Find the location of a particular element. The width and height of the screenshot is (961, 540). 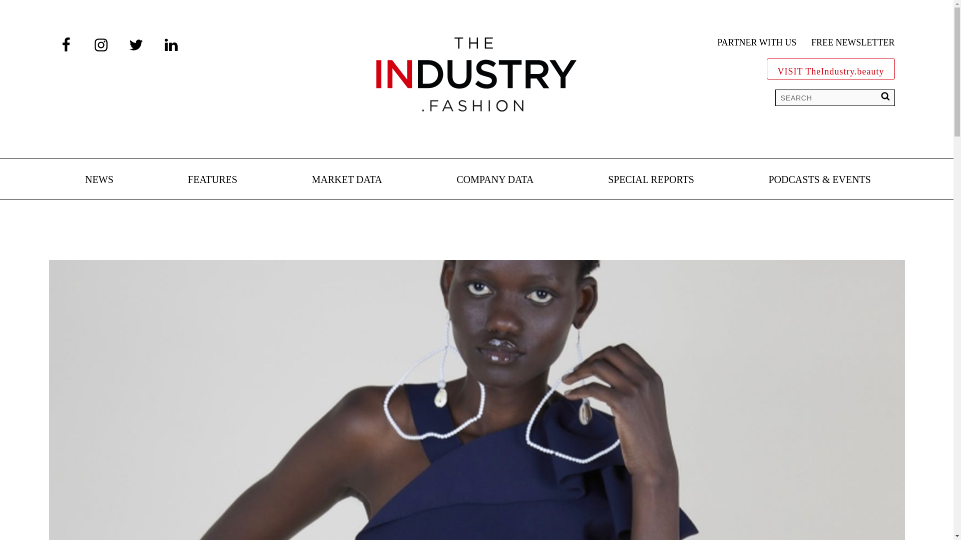

PARTNER WITH US is located at coordinates (757, 43).